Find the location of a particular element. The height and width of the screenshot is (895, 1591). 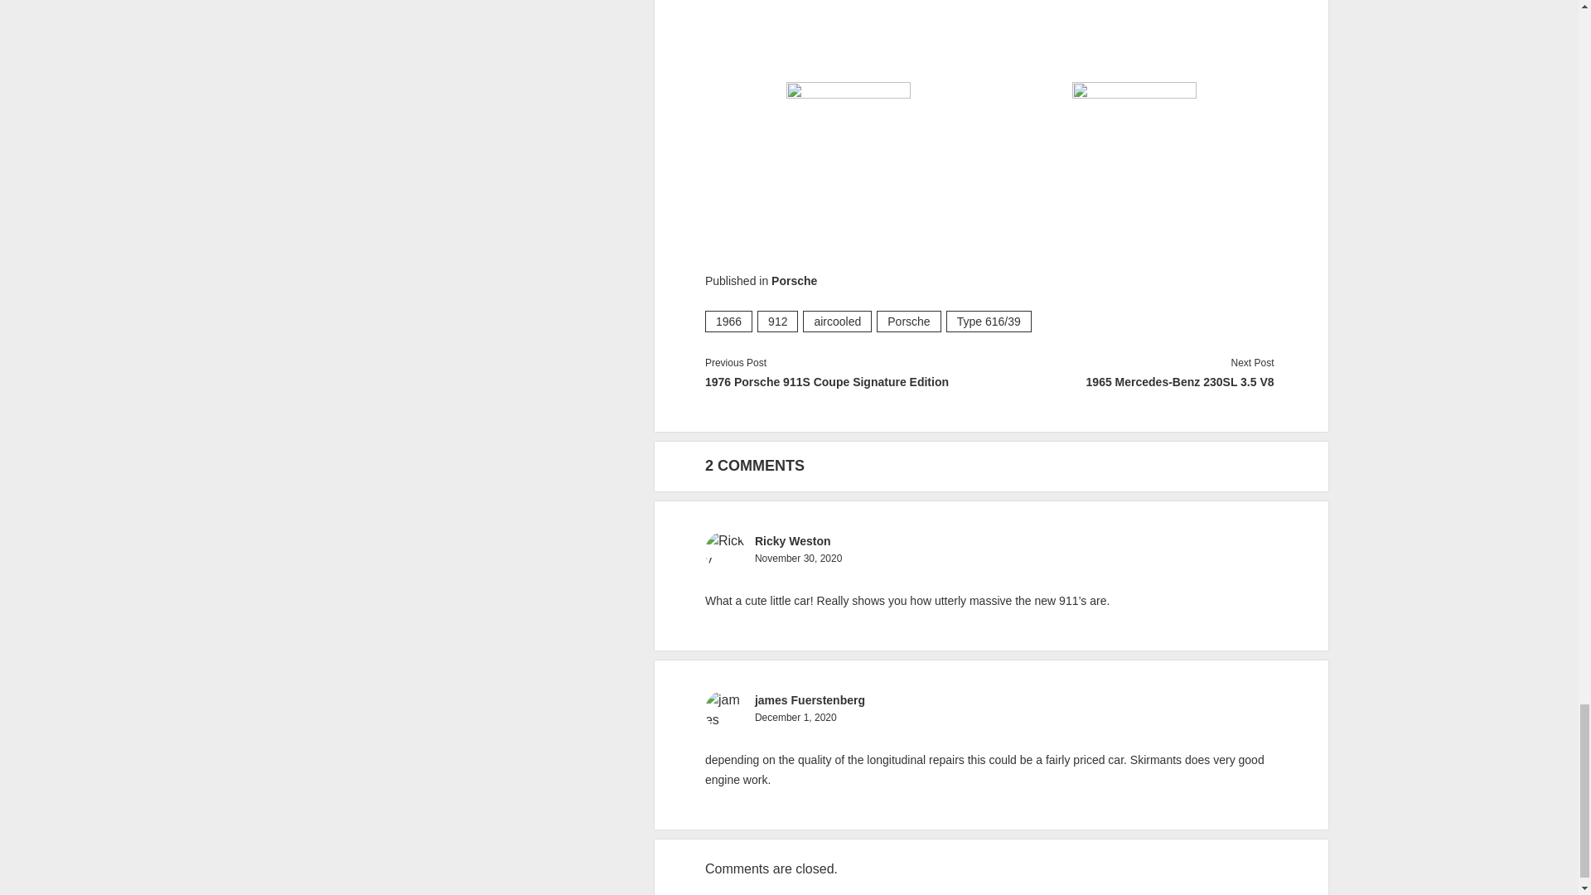

View all posts in Porsche is located at coordinates (794, 280).